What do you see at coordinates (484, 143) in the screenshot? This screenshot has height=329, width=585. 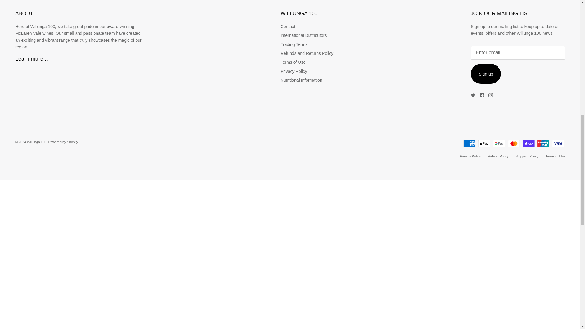 I see `Apple Pay` at bounding box center [484, 143].